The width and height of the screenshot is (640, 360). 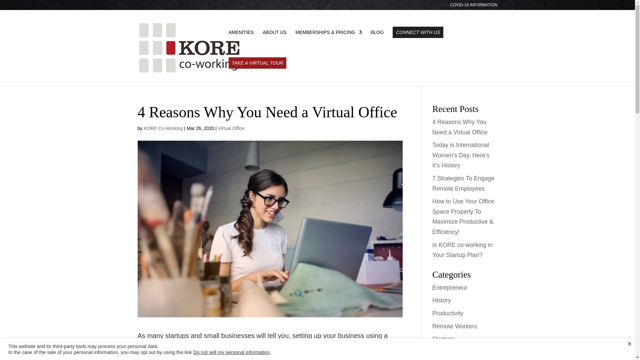 I want to click on TAKE A VIRTUAL TOUR, so click(x=257, y=63).